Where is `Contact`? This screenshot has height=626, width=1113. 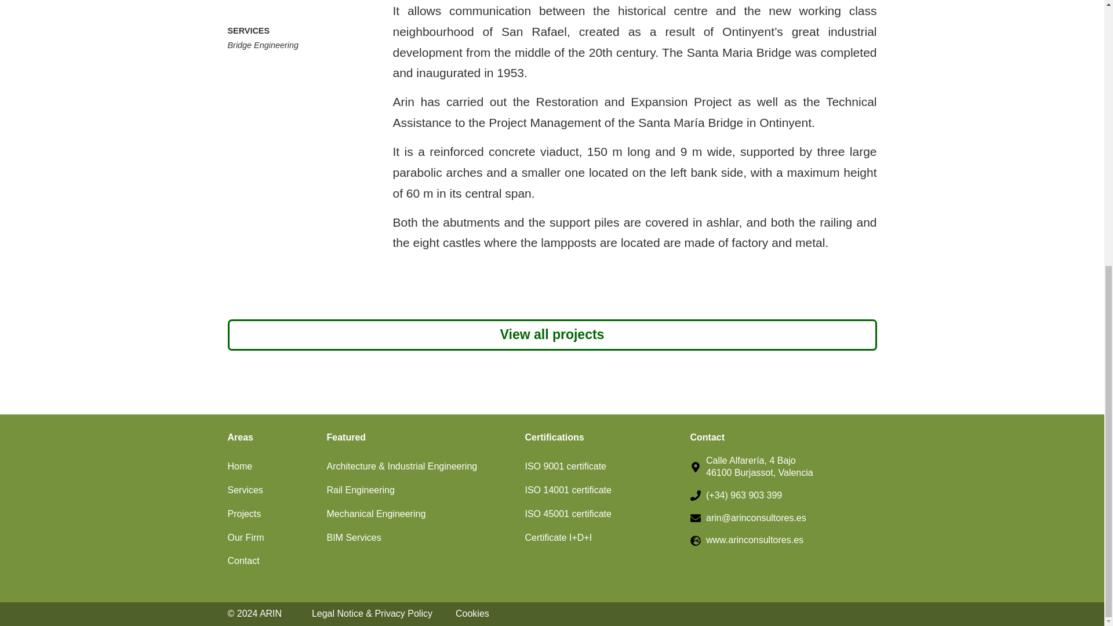 Contact is located at coordinates (271, 561).